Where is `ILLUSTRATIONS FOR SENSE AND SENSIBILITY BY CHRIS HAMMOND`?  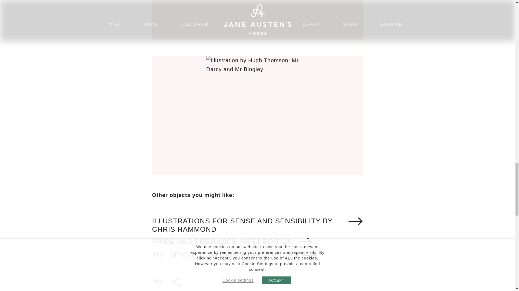 ILLUSTRATIONS FOR SENSE AND SENSIBILITY BY CHRIS HAMMOND is located at coordinates (257, 225).